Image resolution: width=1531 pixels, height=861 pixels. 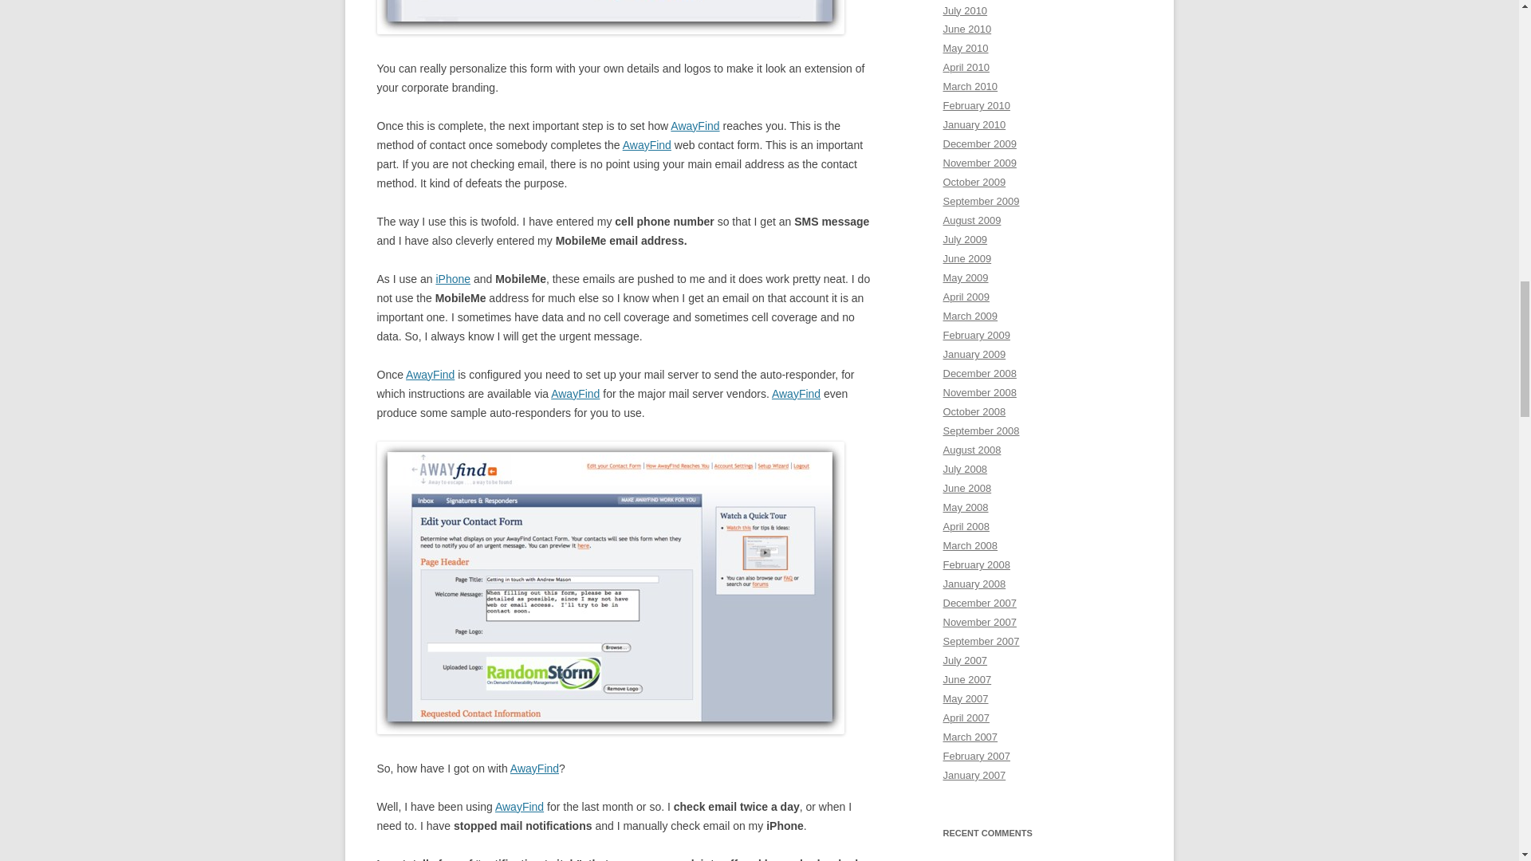 What do you see at coordinates (796, 394) in the screenshot?
I see `AwayFind` at bounding box center [796, 394].